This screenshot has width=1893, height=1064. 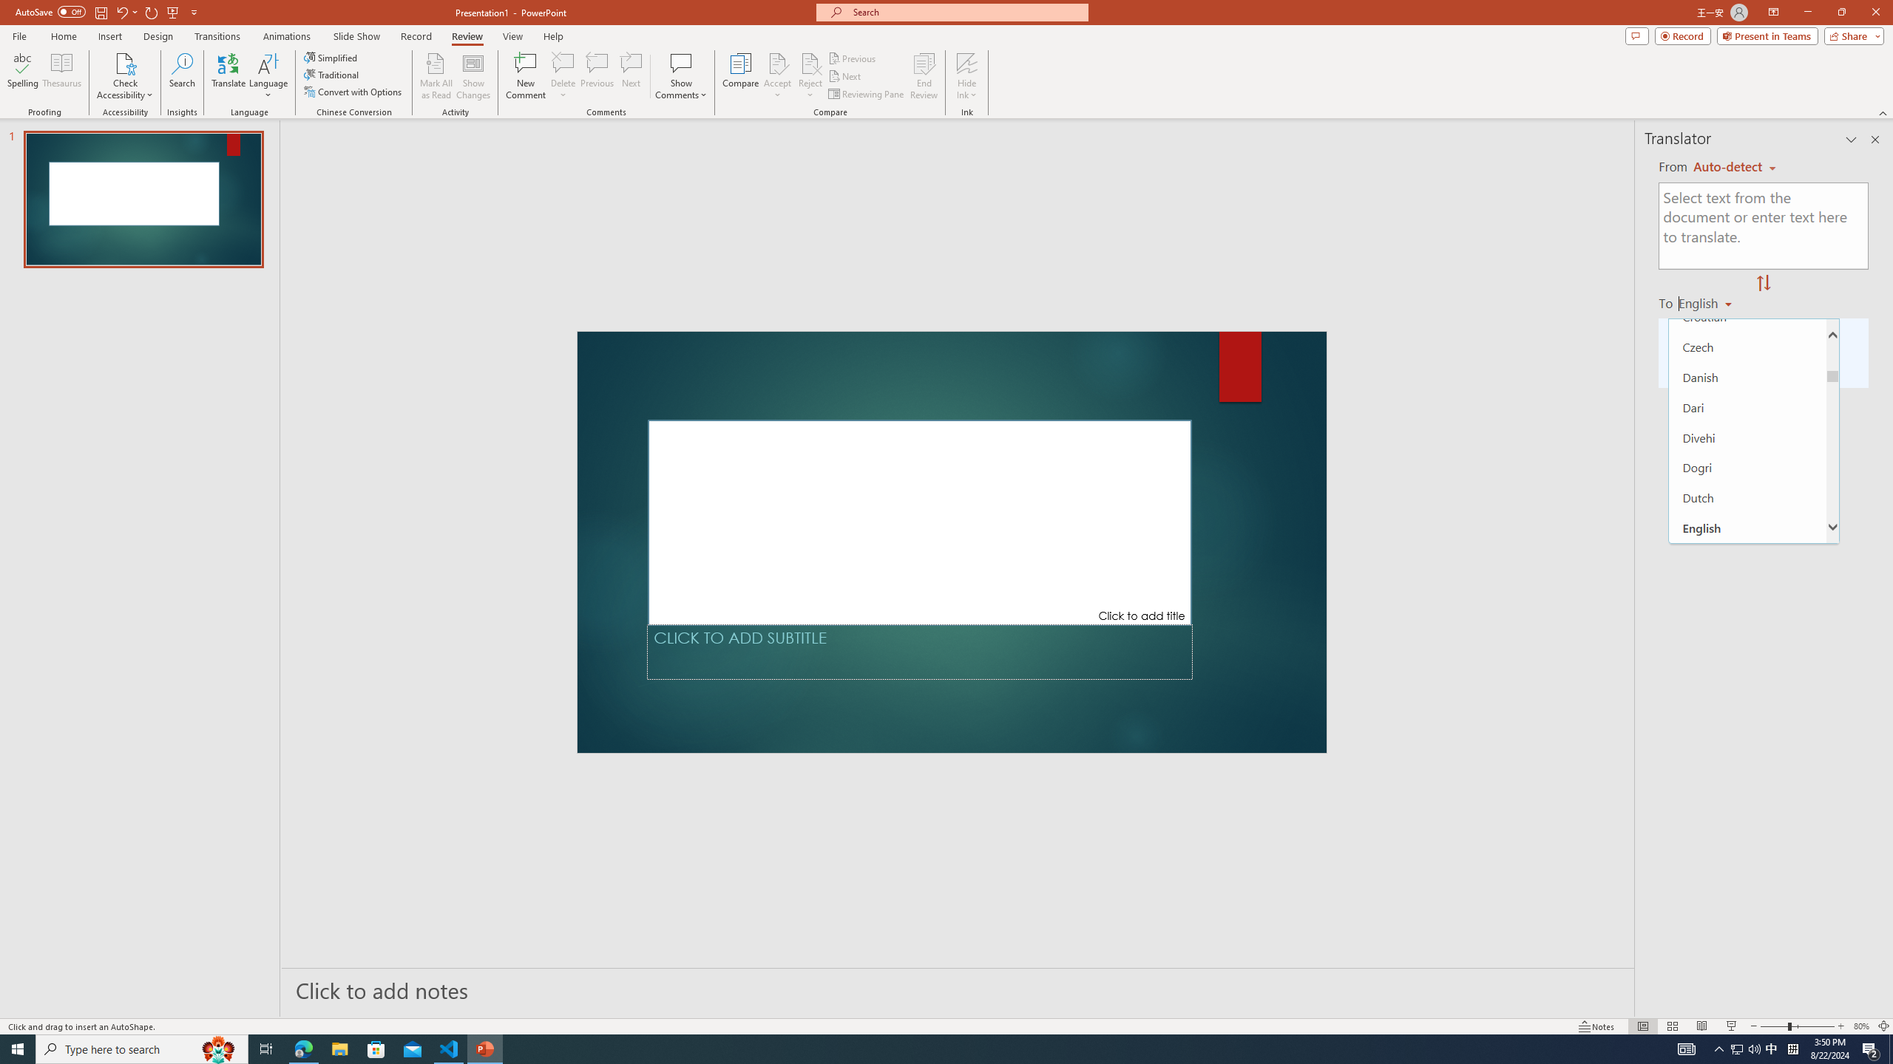 What do you see at coordinates (1748, 709) in the screenshot?
I see `French` at bounding box center [1748, 709].